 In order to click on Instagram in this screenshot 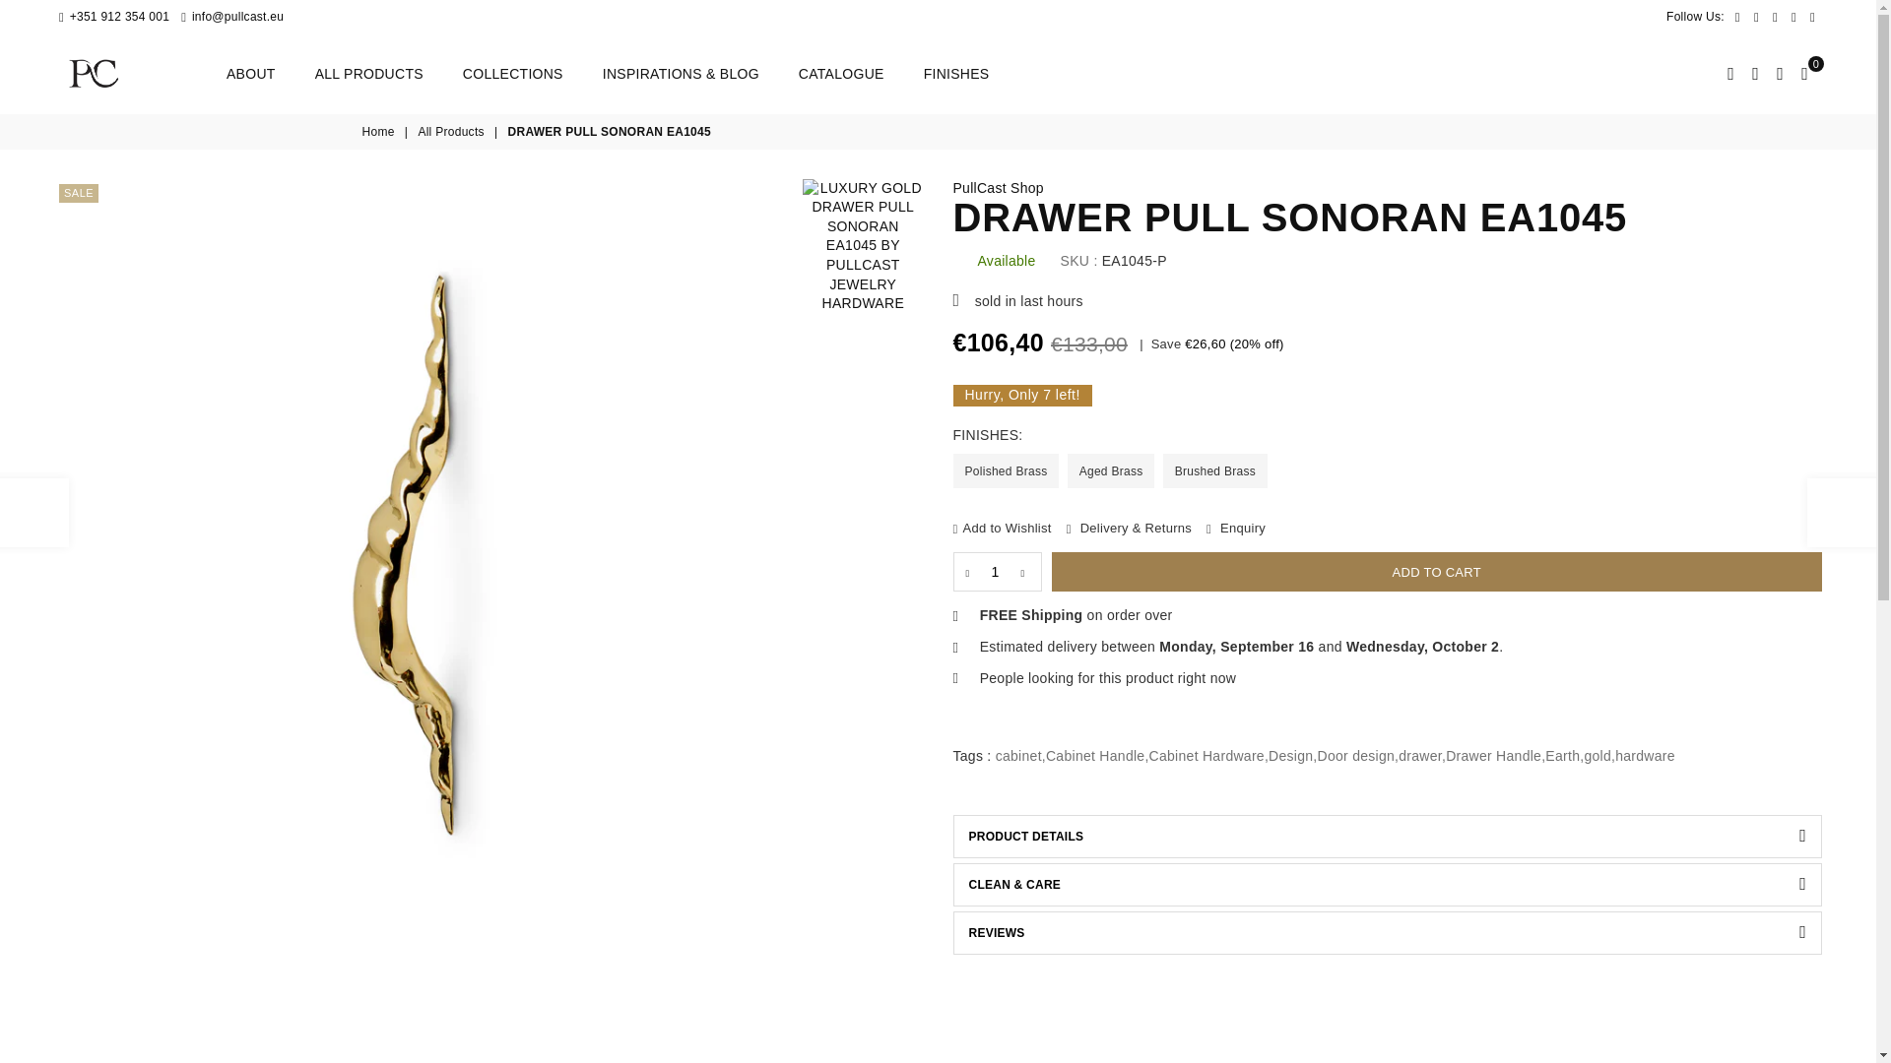, I will do `click(1794, 16)`.